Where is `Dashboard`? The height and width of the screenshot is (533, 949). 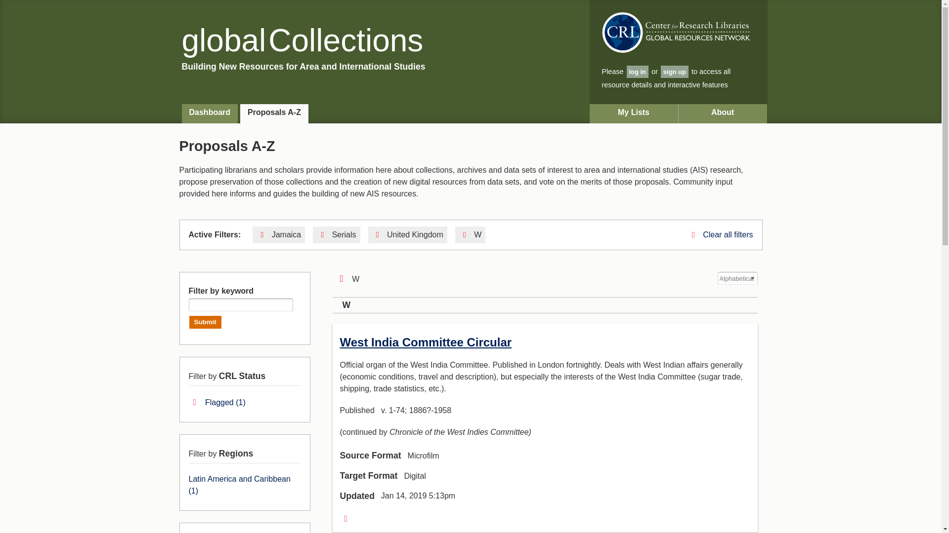
Dashboard is located at coordinates (210, 114).